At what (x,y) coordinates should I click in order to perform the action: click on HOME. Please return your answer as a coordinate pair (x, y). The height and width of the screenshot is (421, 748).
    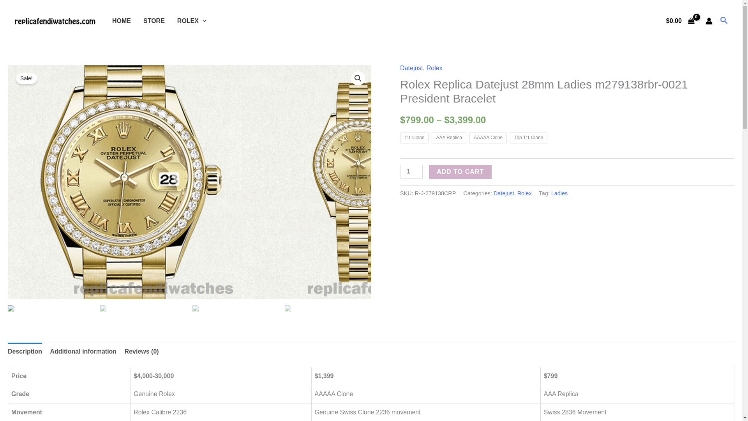
    Looking at the image, I should click on (122, 20).